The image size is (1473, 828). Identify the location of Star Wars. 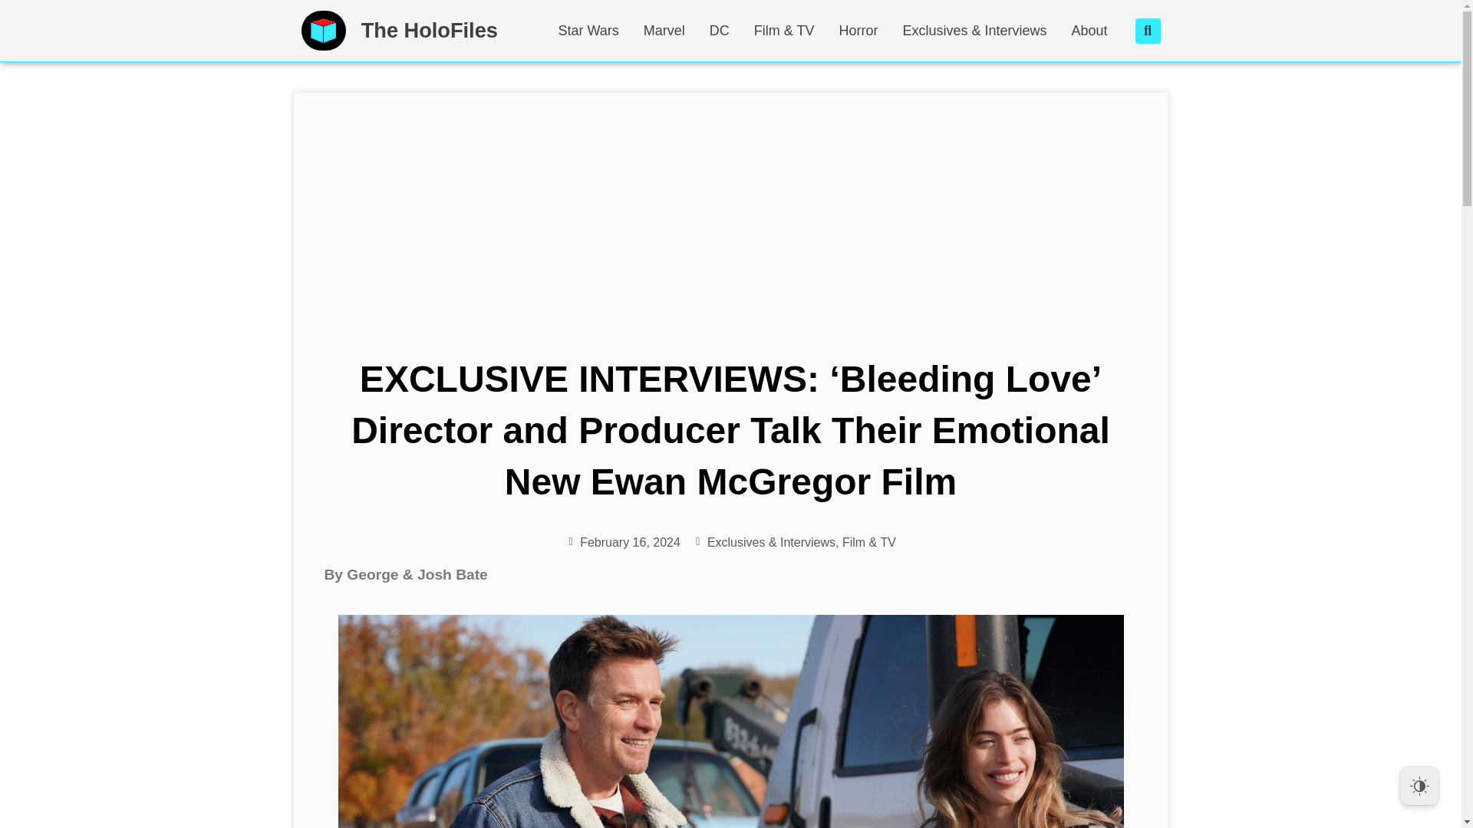
(588, 31).